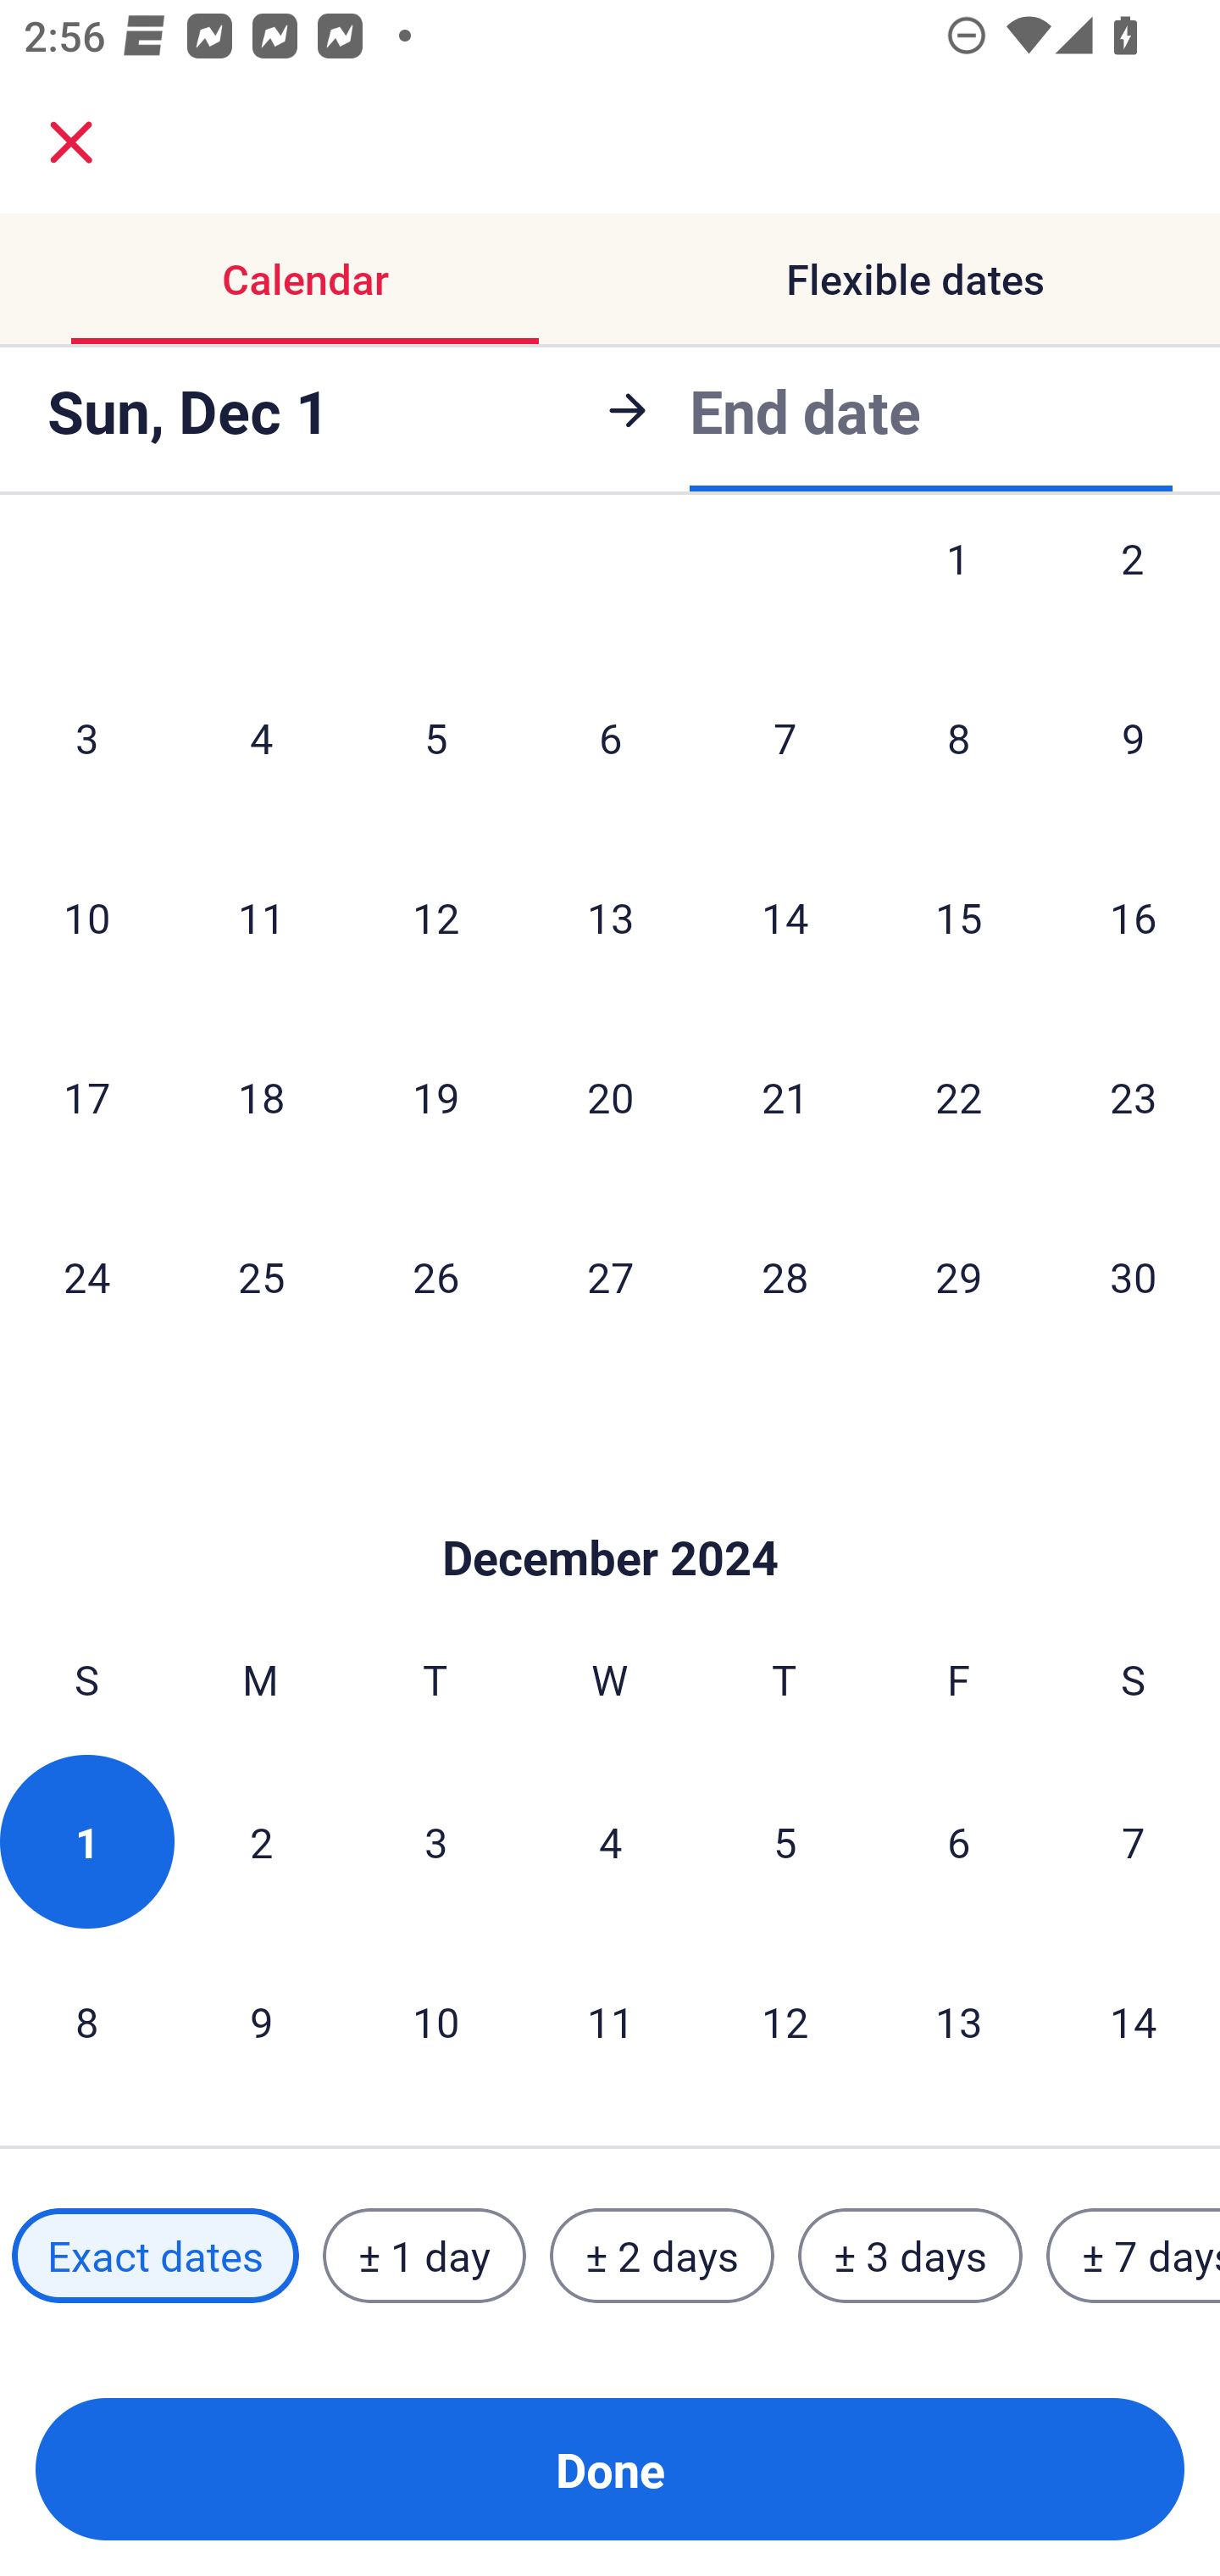  What do you see at coordinates (959, 1096) in the screenshot?
I see `22 Friday, November 22, 2024` at bounding box center [959, 1096].